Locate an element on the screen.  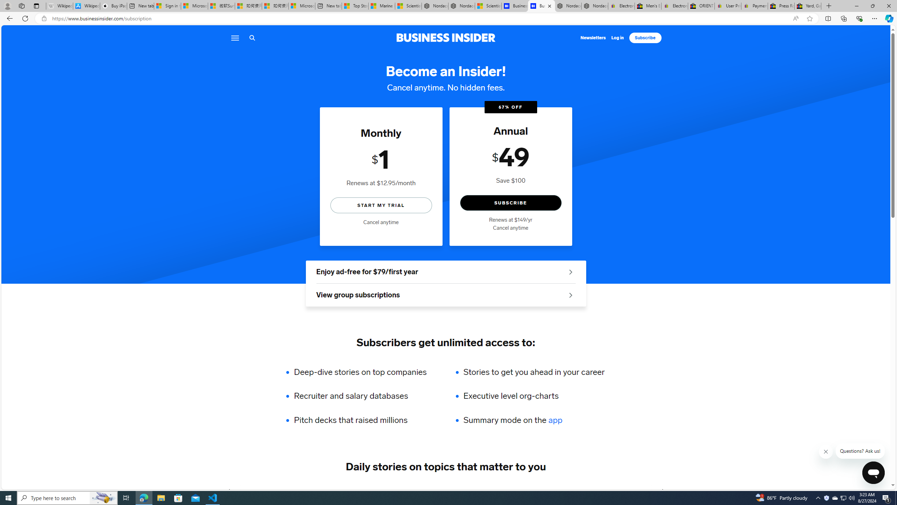
Deep-dive stories on top companies is located at coordinates (365, 372).